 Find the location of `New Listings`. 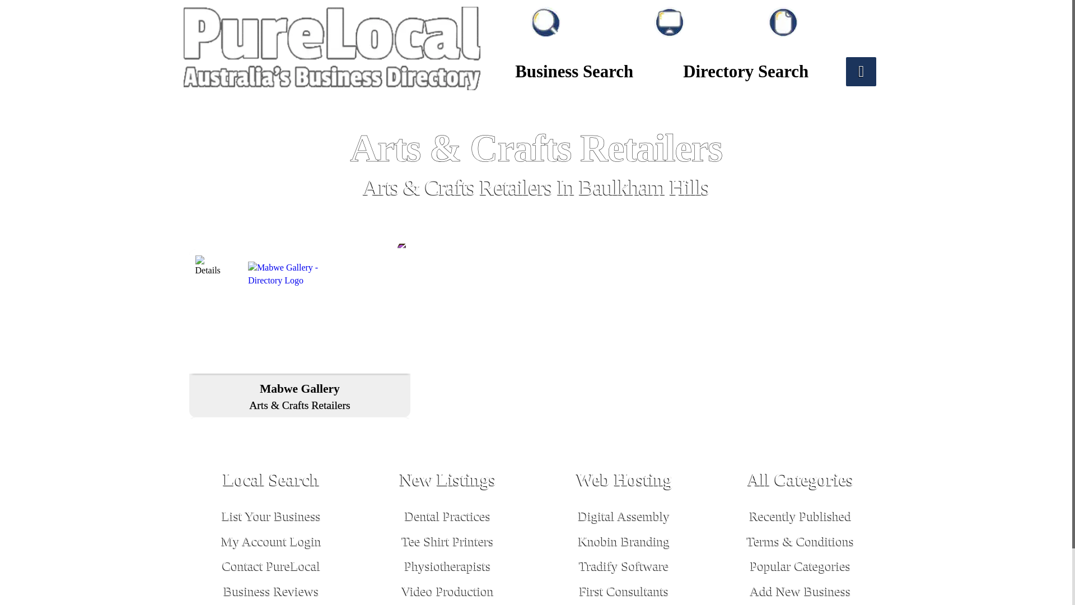

New Listings is located at coordinates (448, 482).